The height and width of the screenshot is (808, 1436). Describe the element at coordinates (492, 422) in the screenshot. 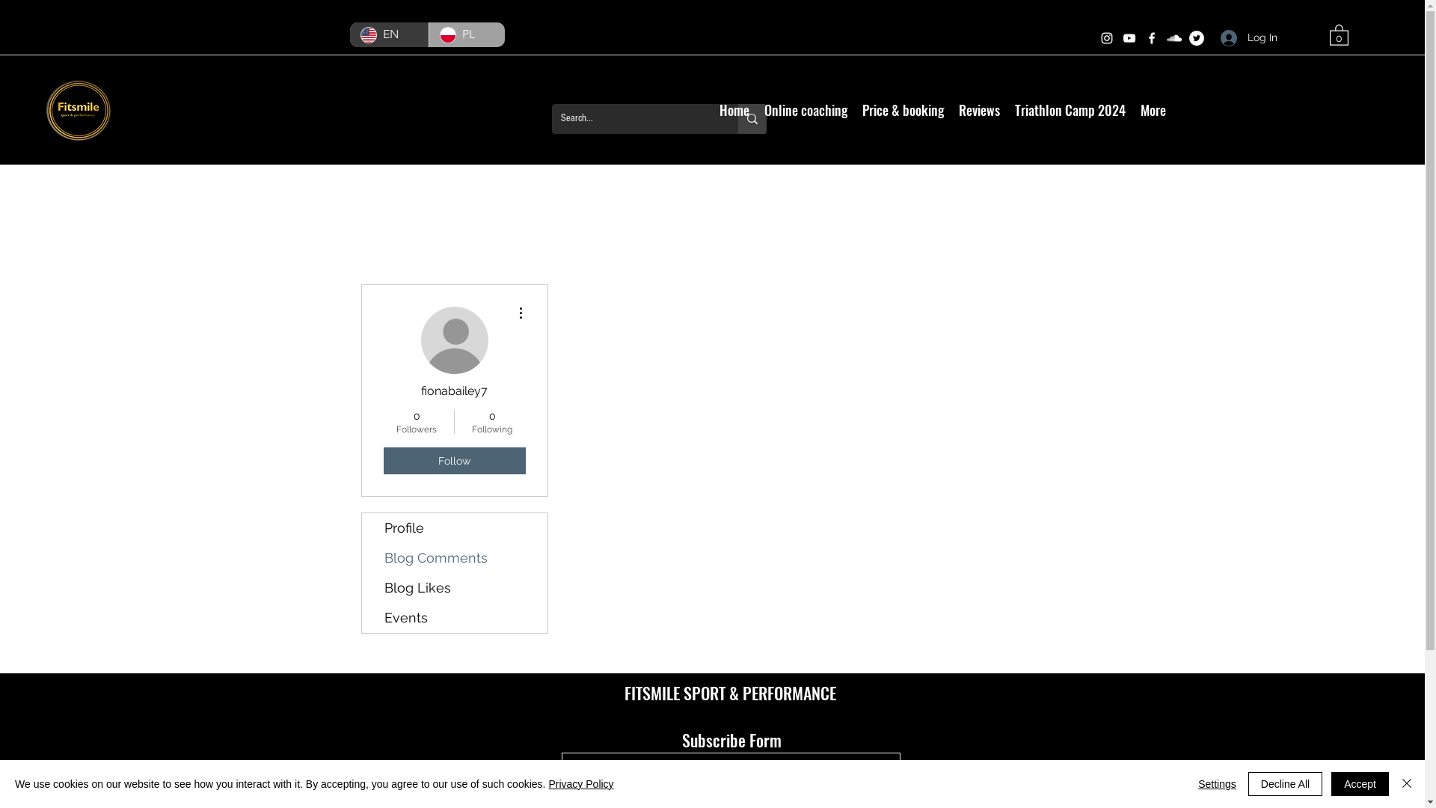

I see `0
Following` at that location.